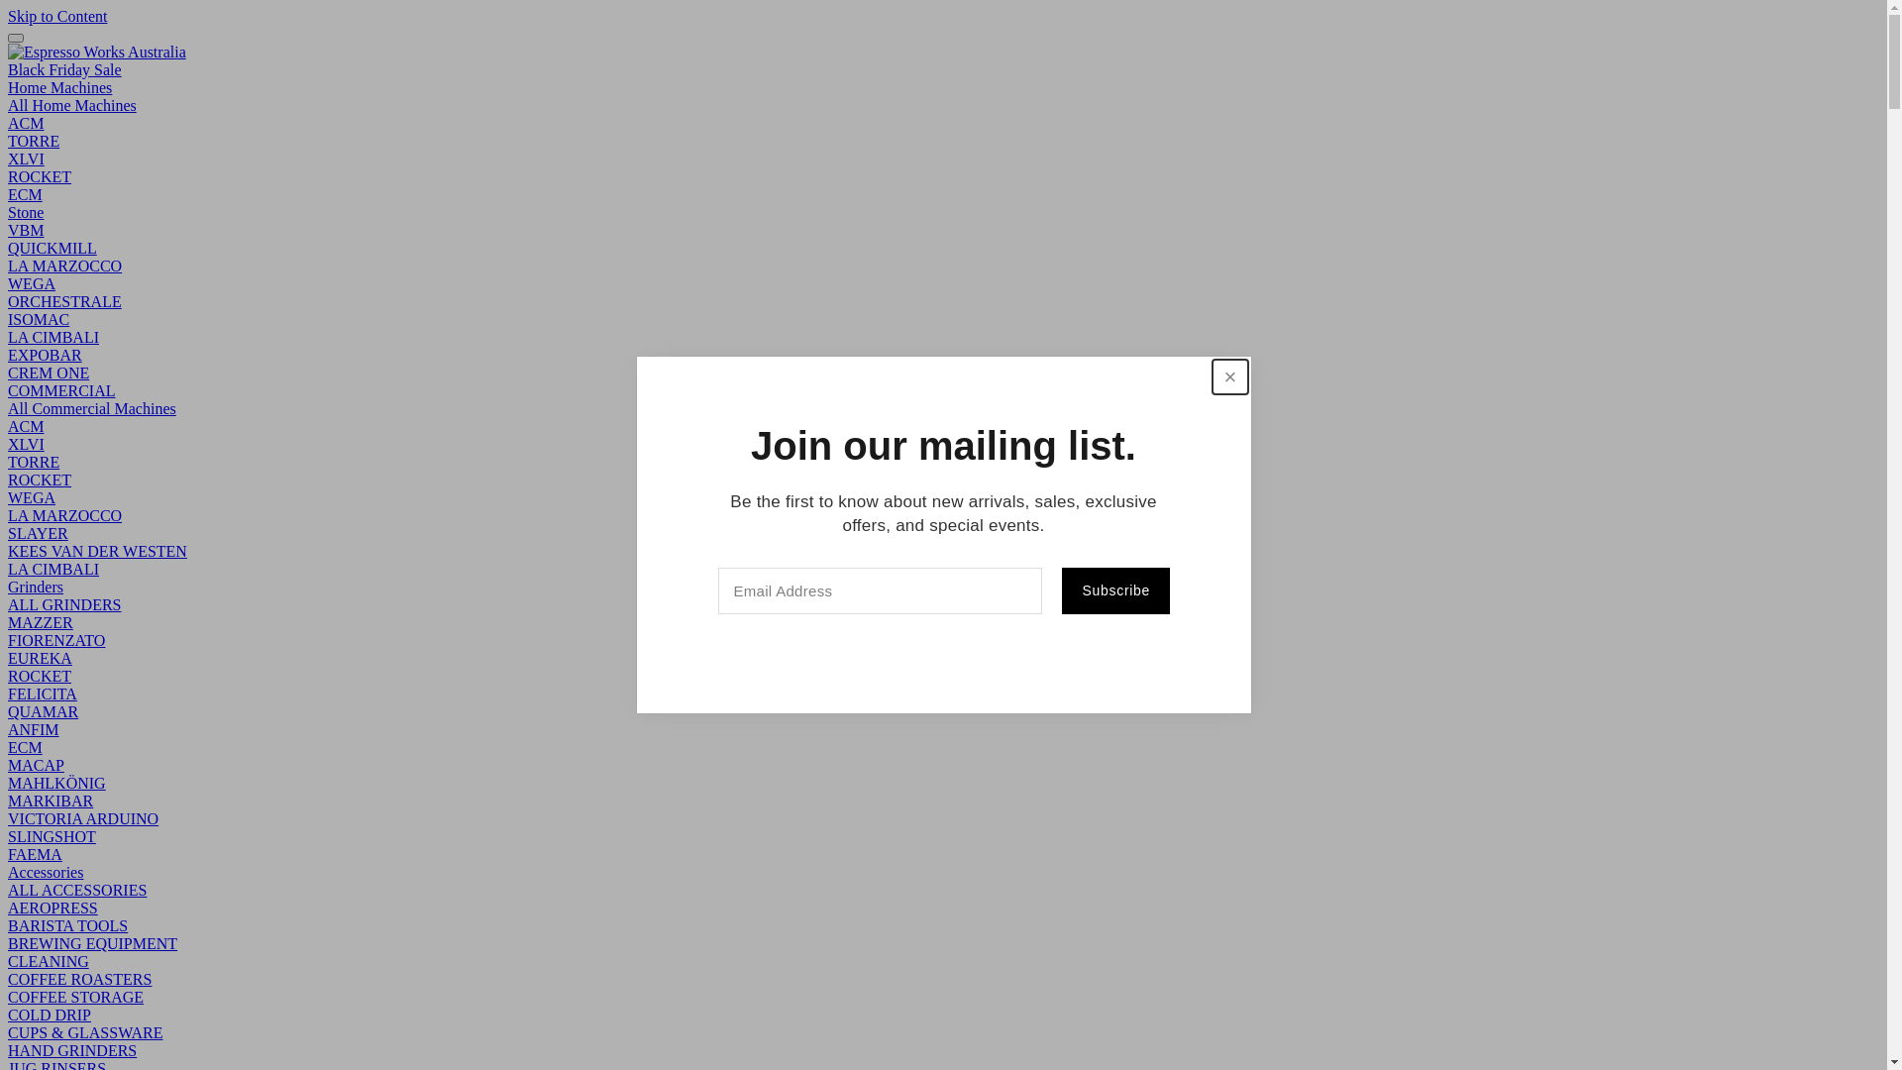 Image resolution: width=1902 pixels, height=1070 pixels. I want to click on LA CIMBALI, so click(53, 337).